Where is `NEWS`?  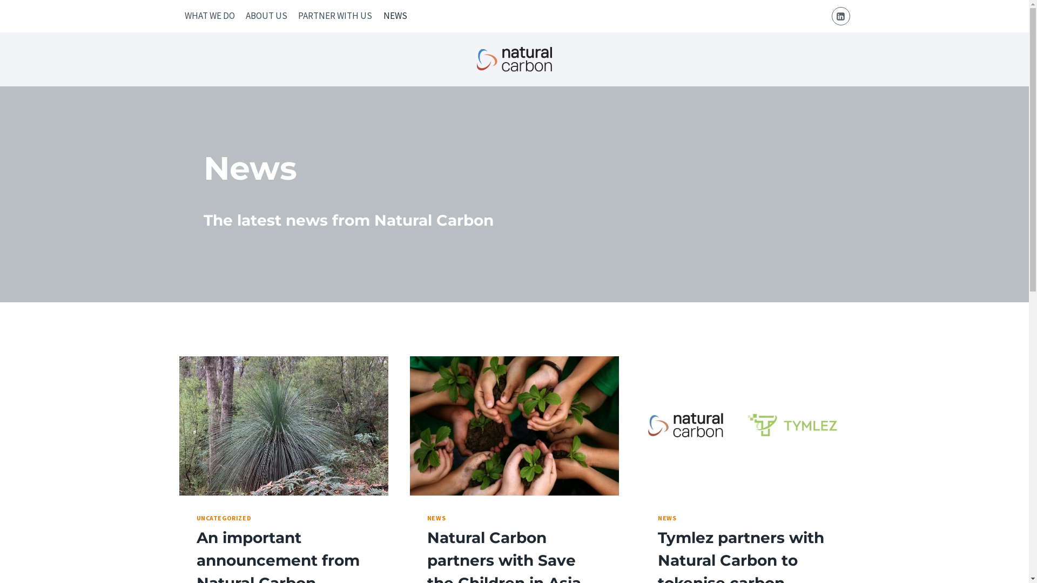 NEWS is located at coordinates (667, 518).